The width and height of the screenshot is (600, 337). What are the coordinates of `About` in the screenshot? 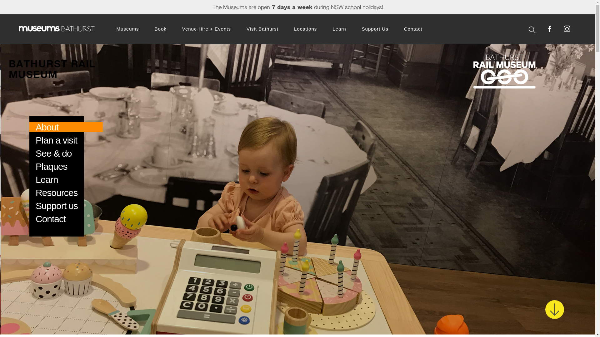 It's located at (47, 127).